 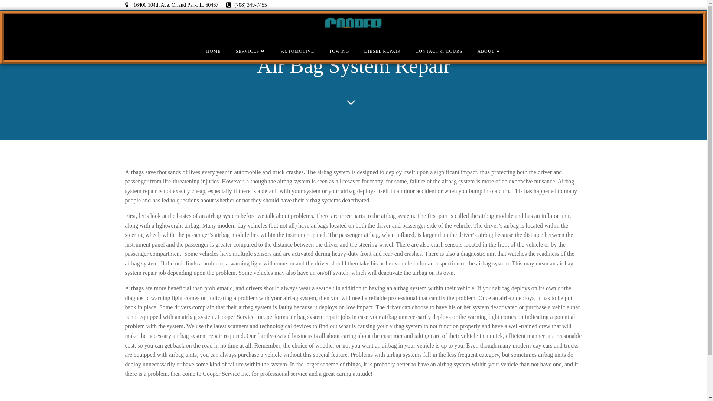 I want to click on ABOUT, so click(x=489, y=51).